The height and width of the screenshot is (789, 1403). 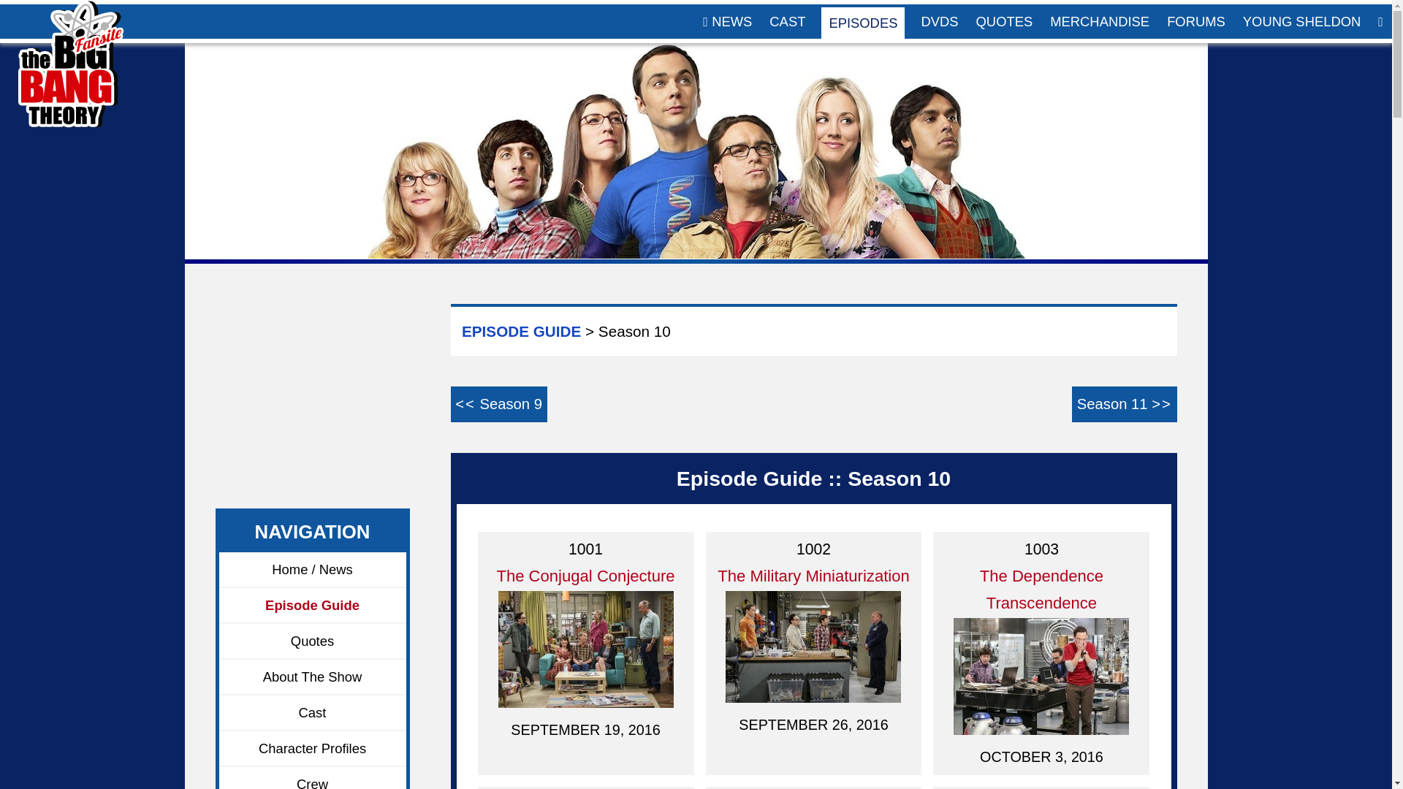 I want to click on FORUMS, so click(x=1196, y=21).